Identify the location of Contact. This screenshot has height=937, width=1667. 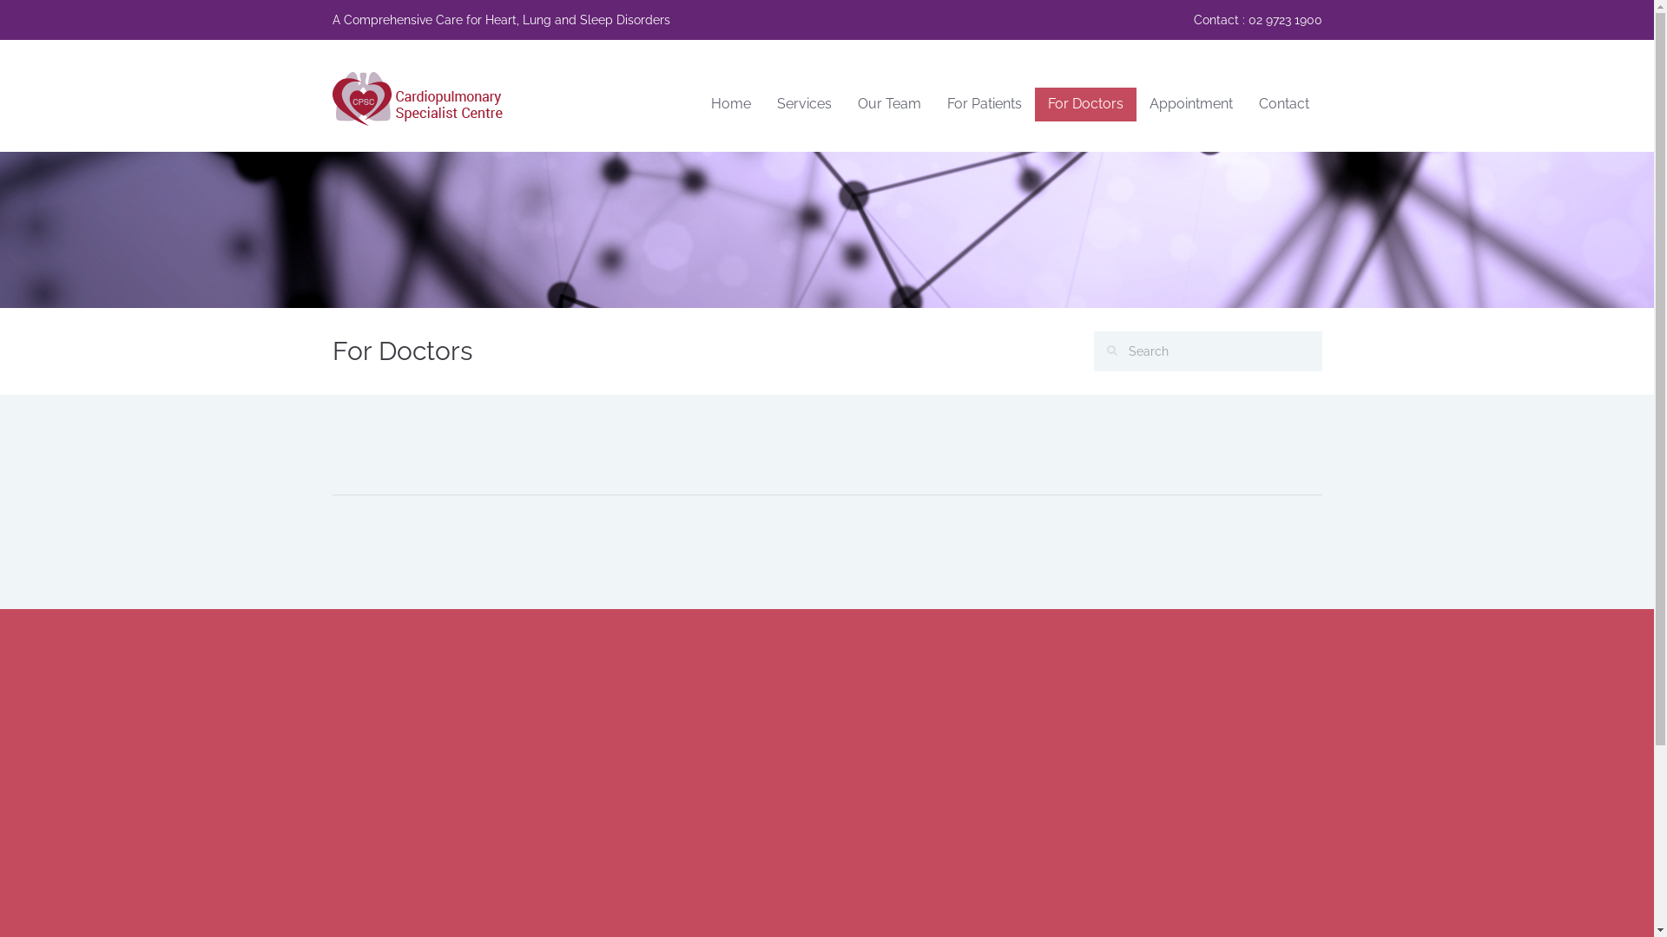
(1283, 104).